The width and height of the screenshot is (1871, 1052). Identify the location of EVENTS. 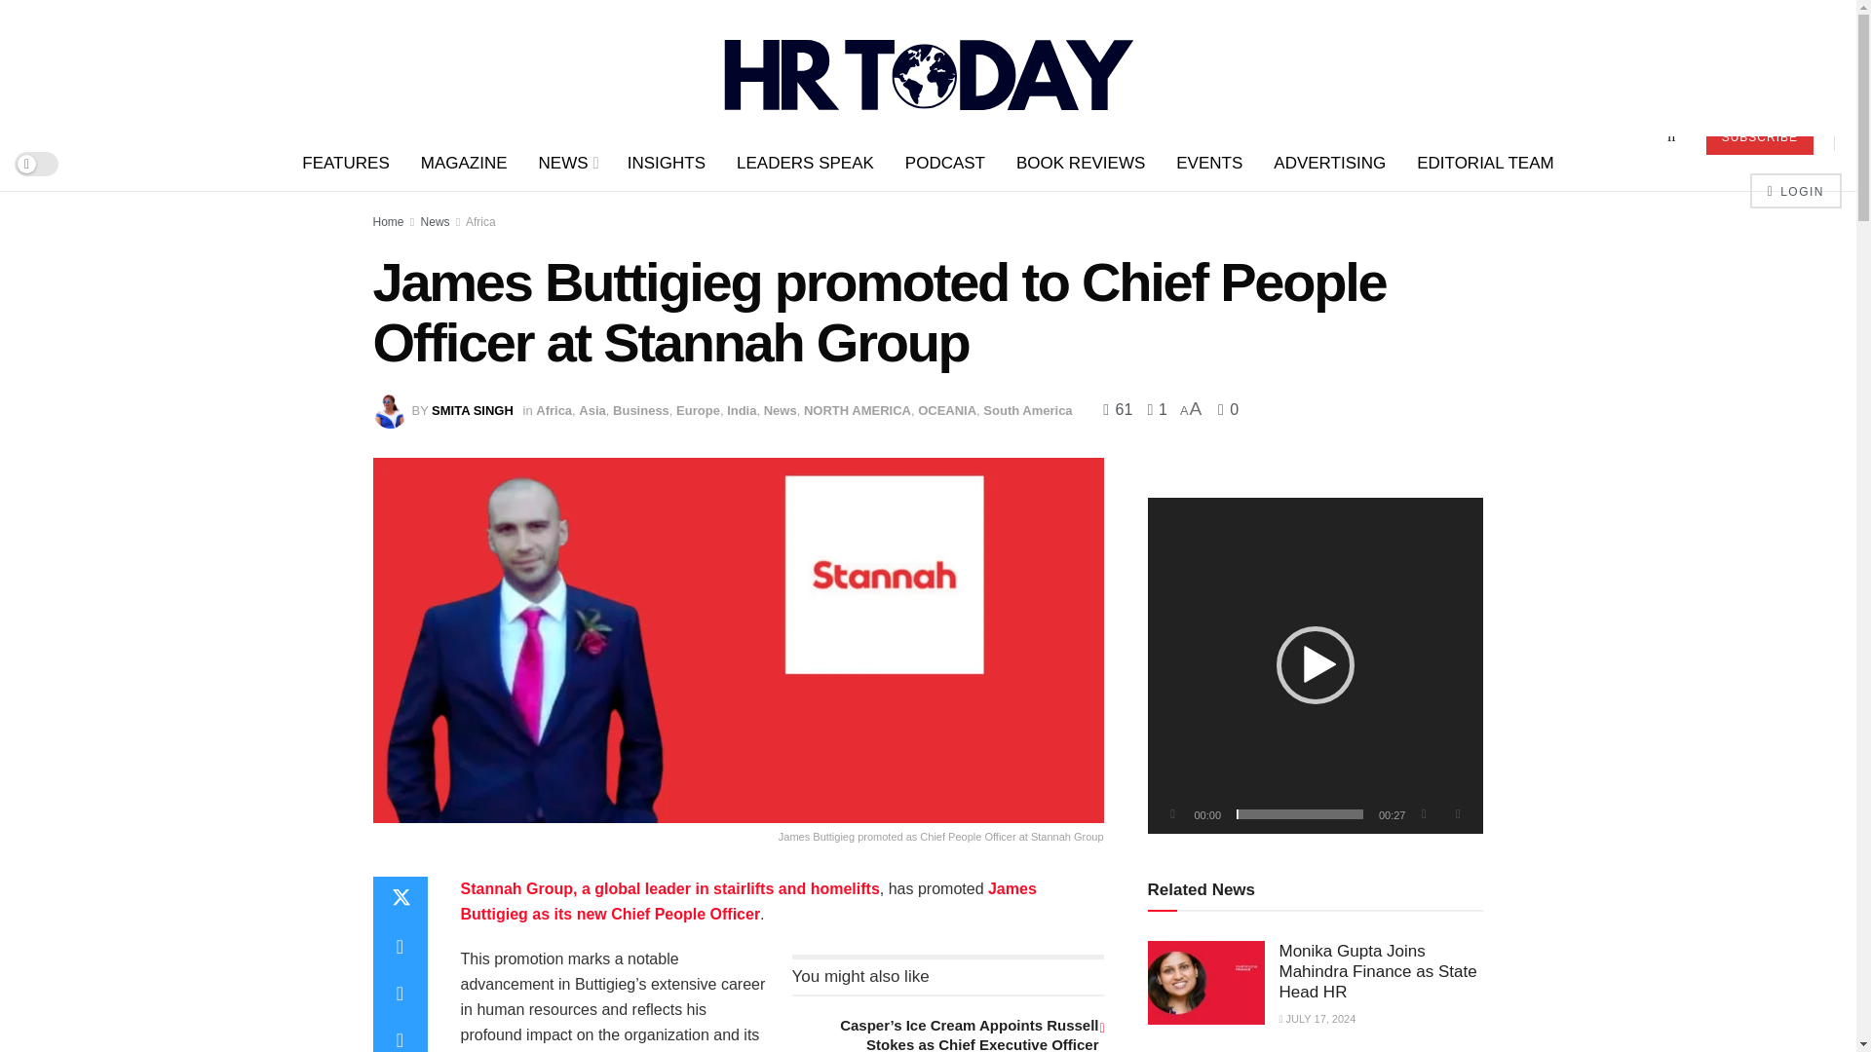
(1208, 164).